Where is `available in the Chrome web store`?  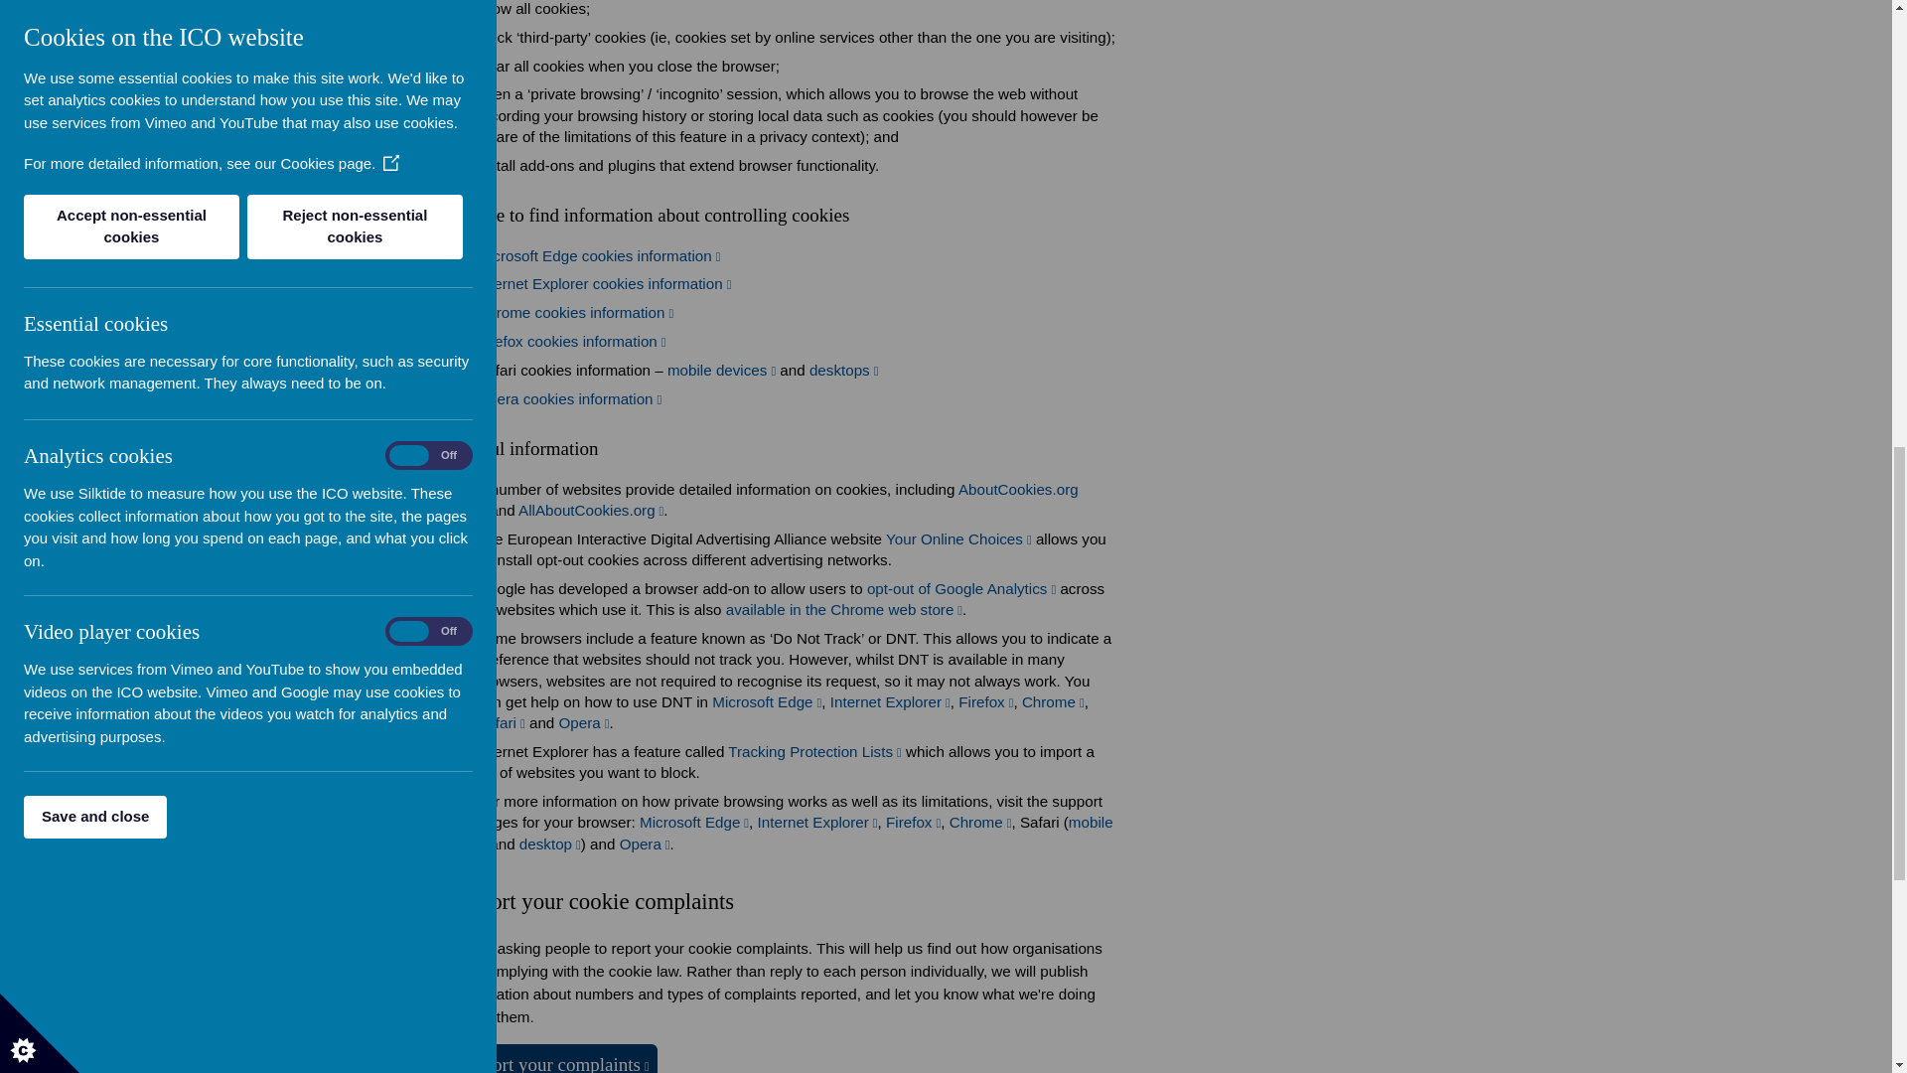
available in the Chrome web store is located at coordinates (844, 609).